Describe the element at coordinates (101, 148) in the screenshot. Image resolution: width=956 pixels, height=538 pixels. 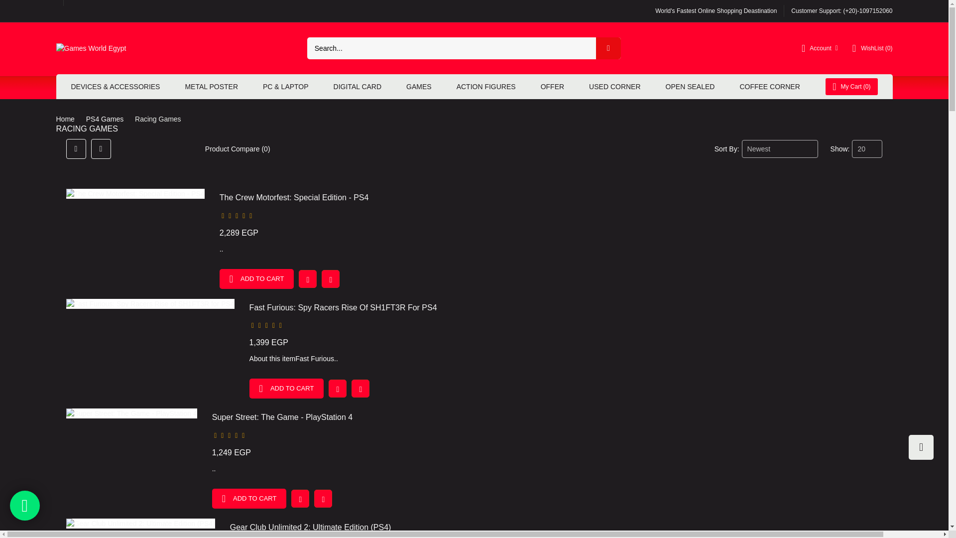
I see `List` at that location.